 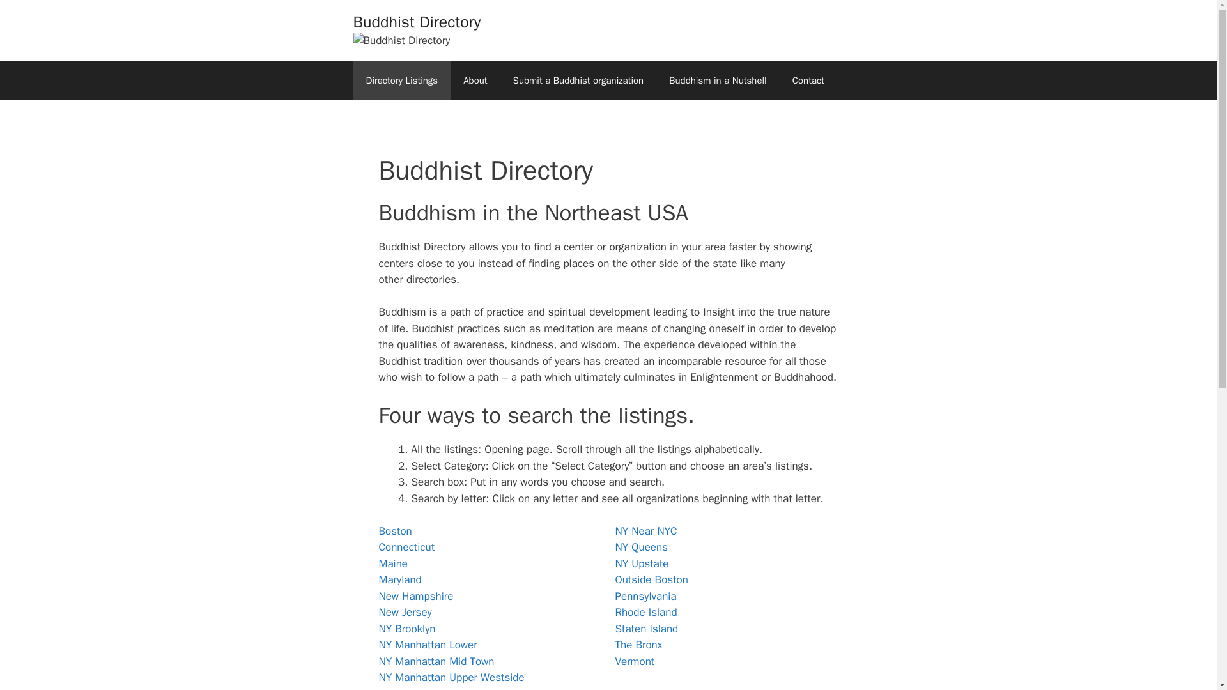 What do you see at coordinates (651, 580) in the screenshot?
I see `Outside Boston` at bounding box center [651, 580].